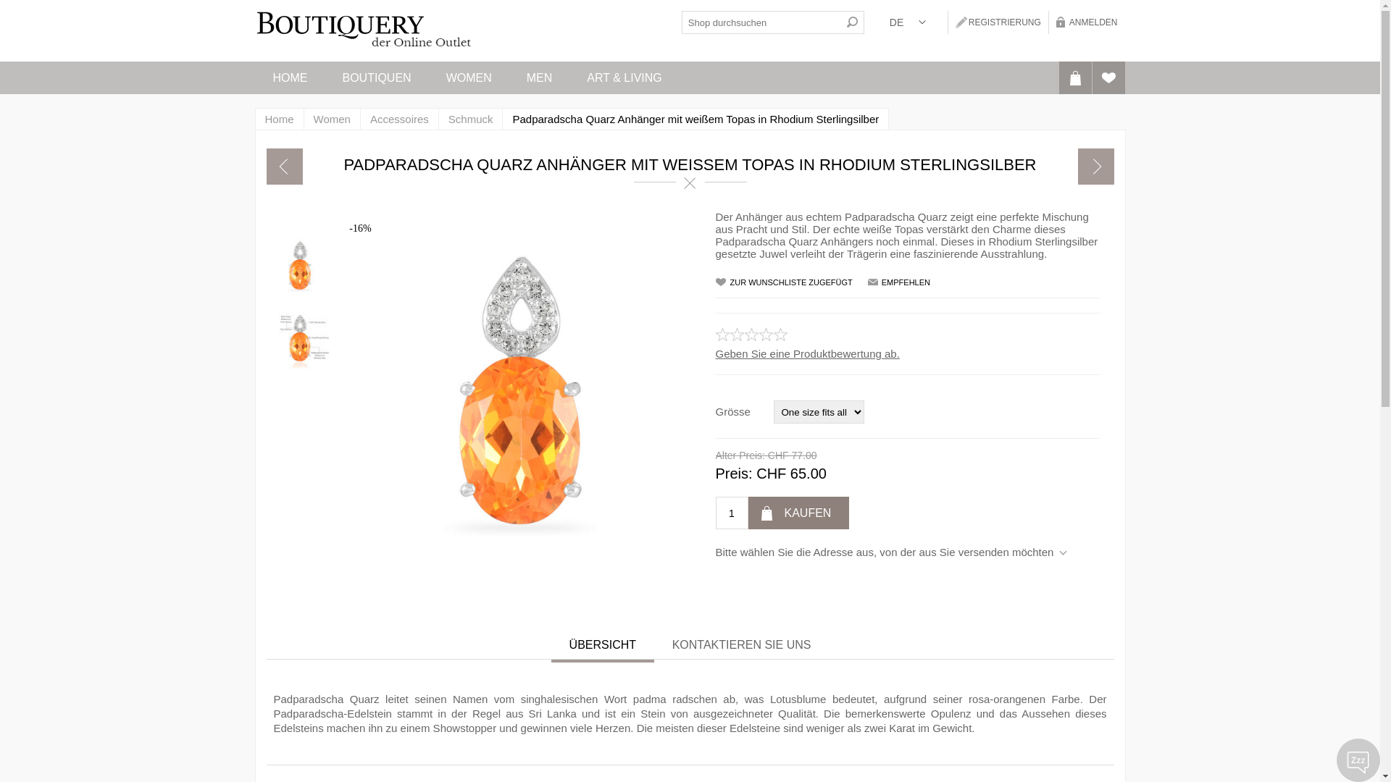 The image size is (1391, 782). I want to click on HOME, so click(290, 78).